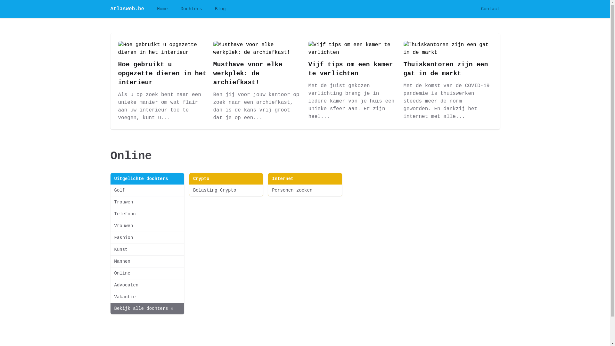 The image size is (615, 346). I want to click on Personen zoeken, so click(305, 190).